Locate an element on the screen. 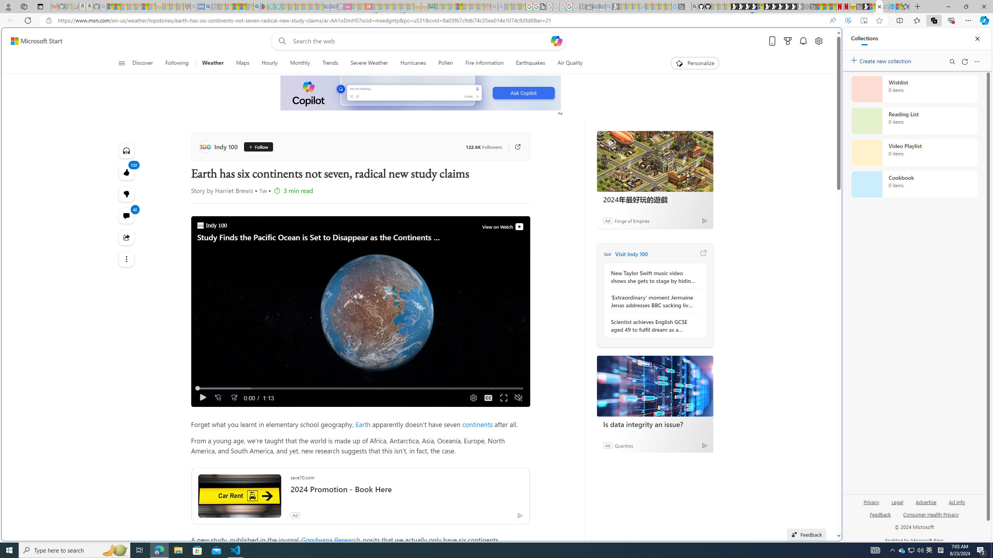 The width and height of the screenshot is (993, 558). World - MSN is located at coordinates (496, 265).